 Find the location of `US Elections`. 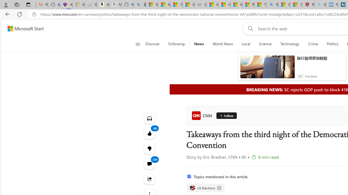

US Elections is located at coordinates (192, 188).